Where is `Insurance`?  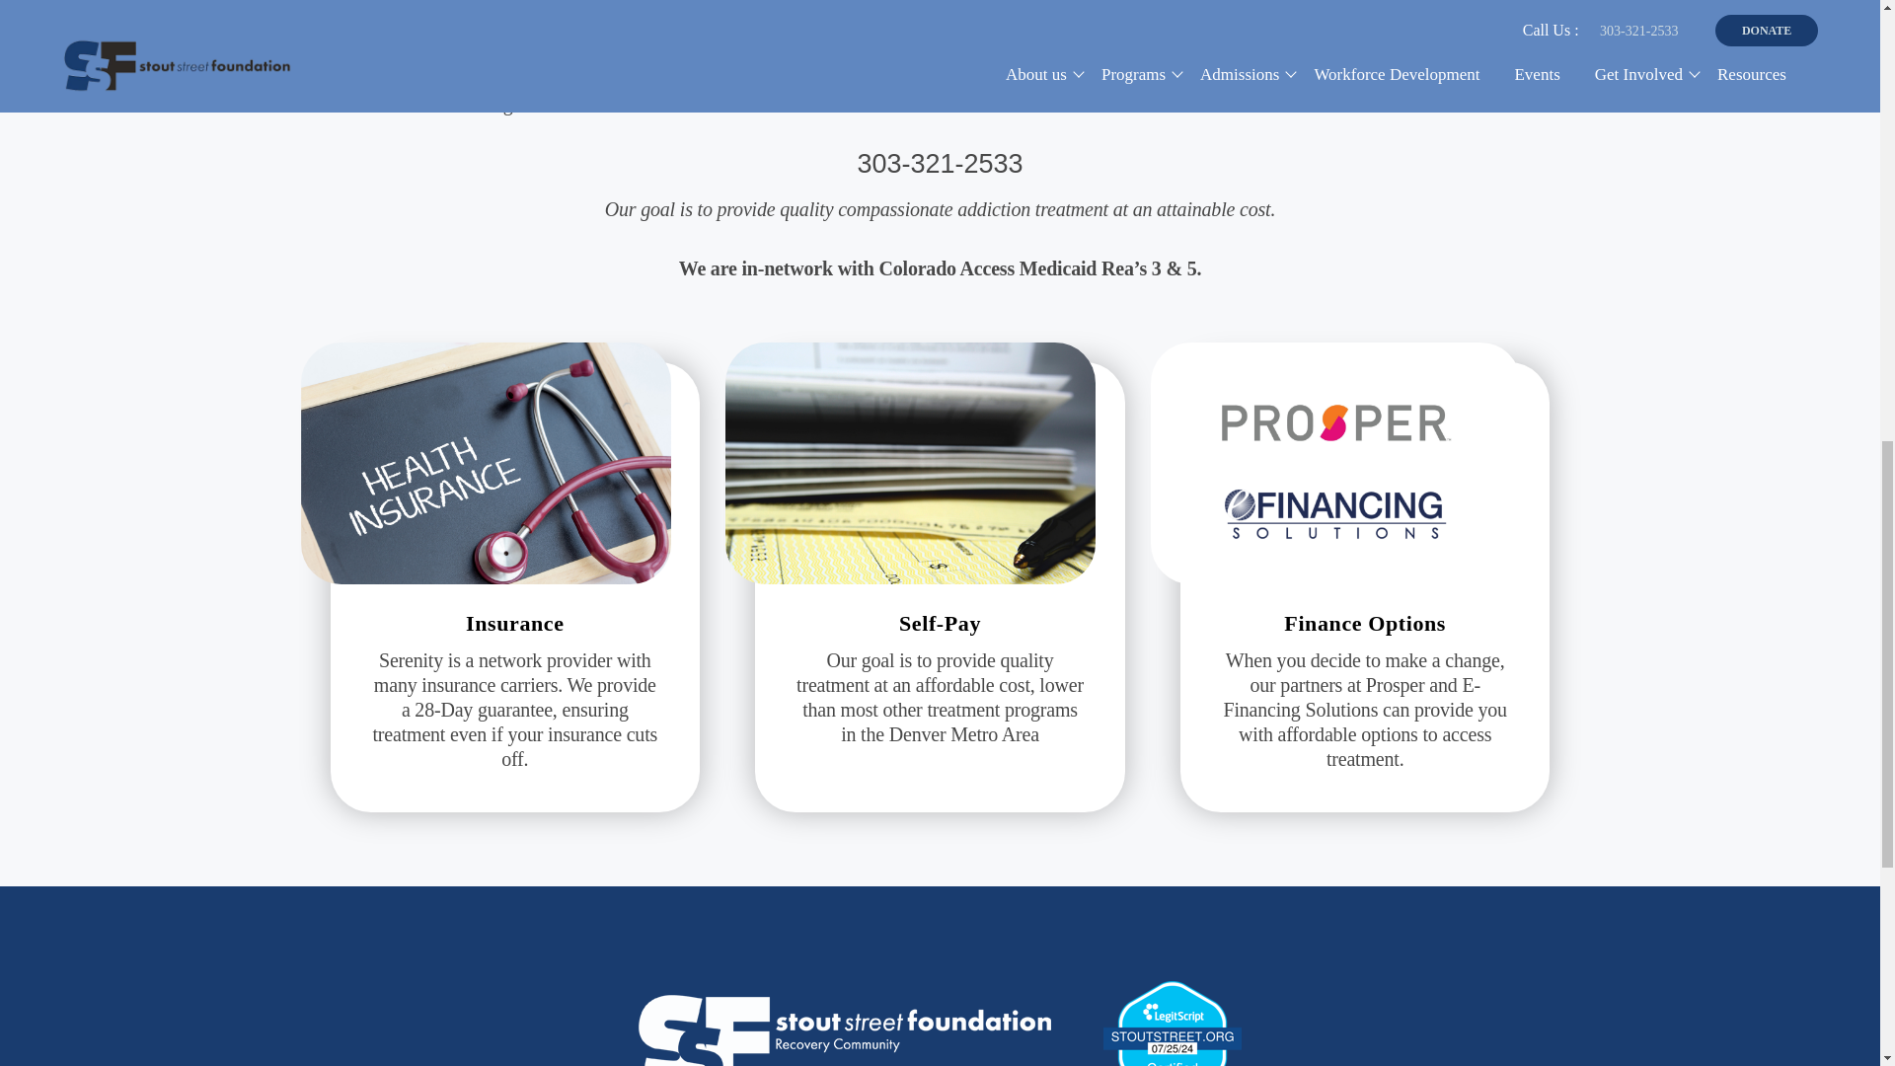
Insurance is located at coordinates (515, 622).